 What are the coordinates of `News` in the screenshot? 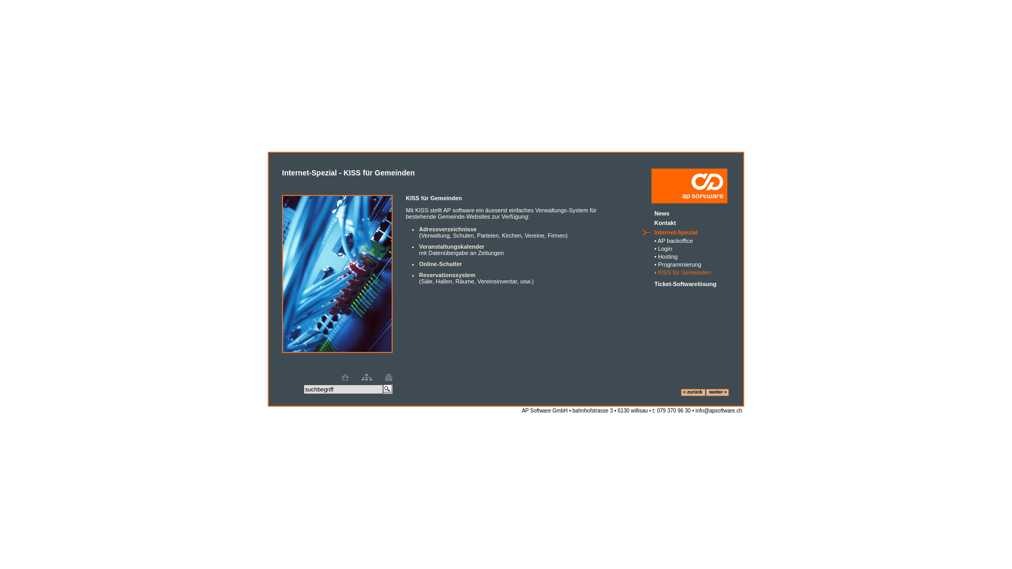 It's located at (662, 213).